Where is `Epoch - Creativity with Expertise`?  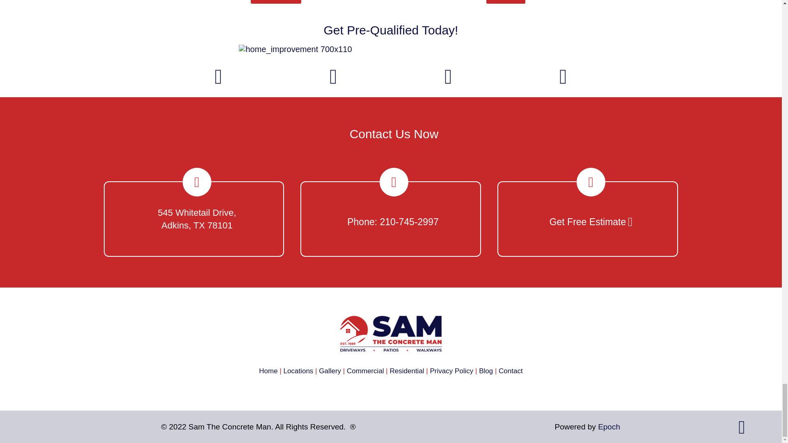 Epoch - Creativity with Expertise is located at coordinates (609, 427).